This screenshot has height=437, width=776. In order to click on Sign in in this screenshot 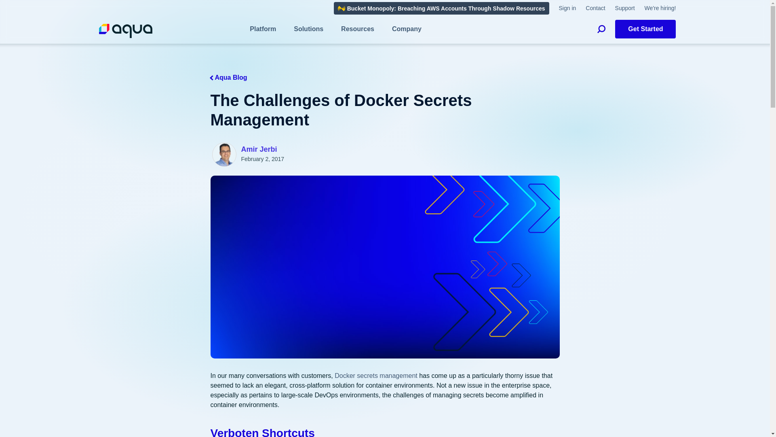, I will do `click(567, 8)`.